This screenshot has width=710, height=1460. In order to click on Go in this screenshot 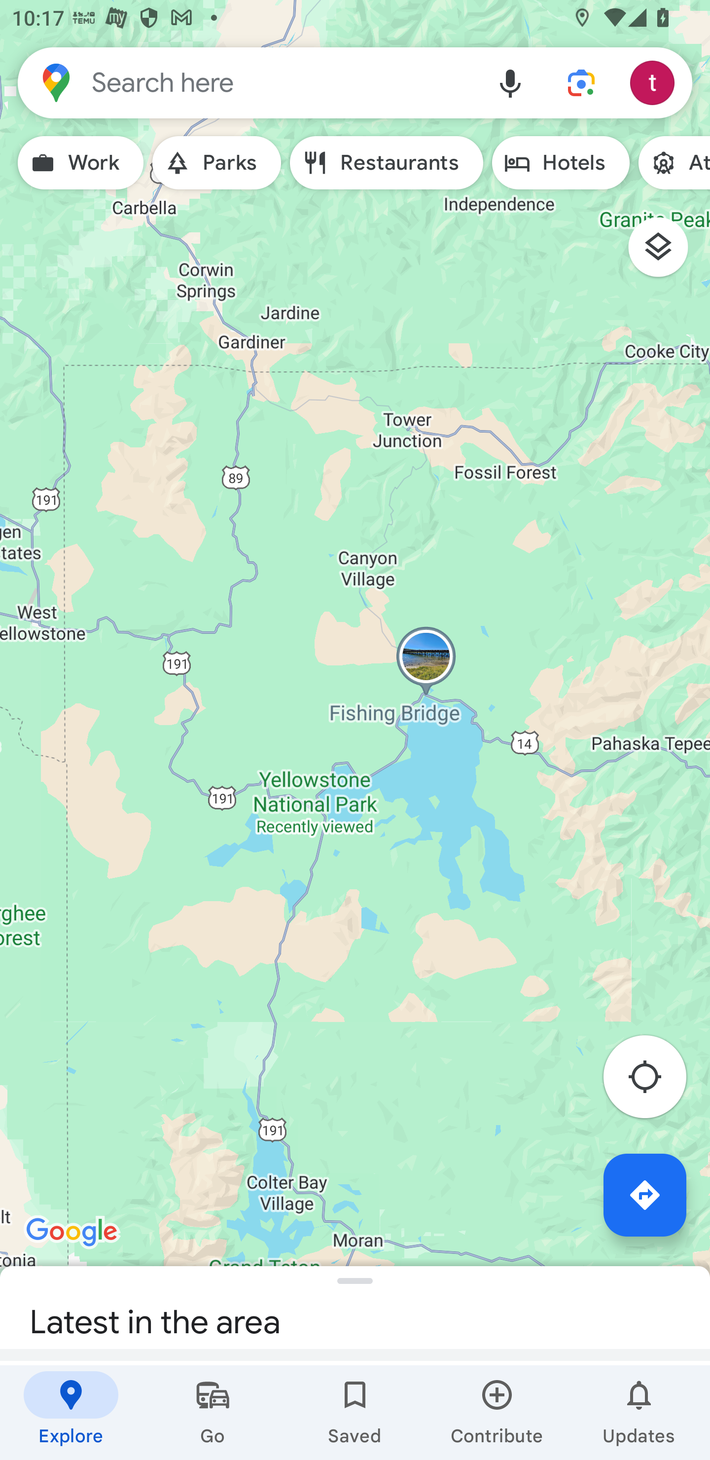, I will do `click(213, 1413)`.